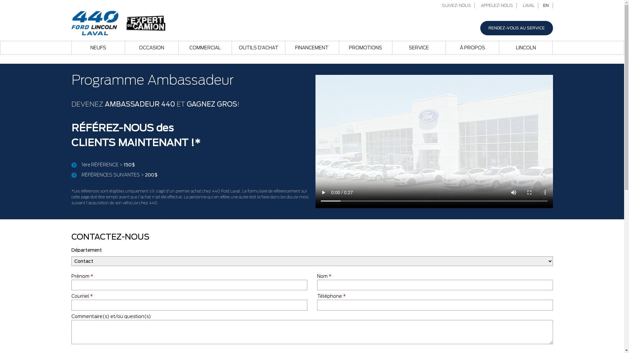 This screenshot has height=353, width=629. I want to click on SERVICE, so click(419, 48).